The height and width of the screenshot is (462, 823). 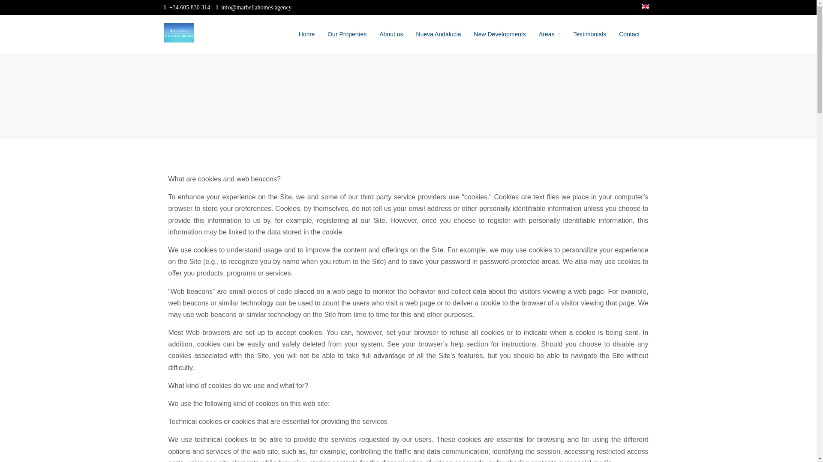 What do you see at coordinates (346, 34) in the screenshot?
I see `Our Properties` at bounding box center [346, 34].